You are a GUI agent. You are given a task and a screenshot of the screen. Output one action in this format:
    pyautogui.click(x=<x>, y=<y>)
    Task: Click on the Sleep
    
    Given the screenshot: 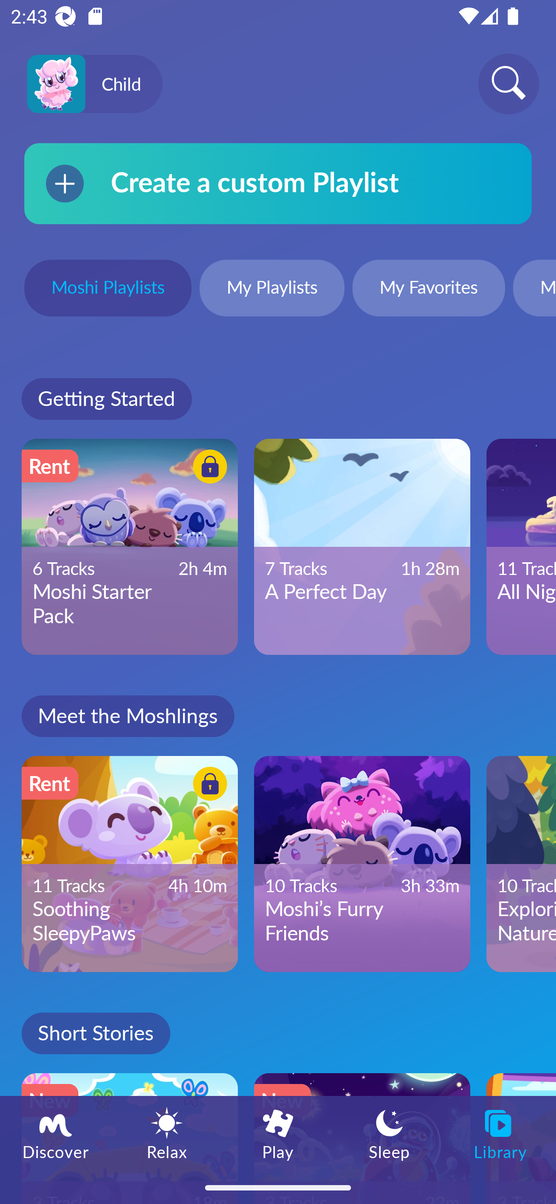 What is the action you would take?
    pyautogui.click(x=389, y=1133)
    